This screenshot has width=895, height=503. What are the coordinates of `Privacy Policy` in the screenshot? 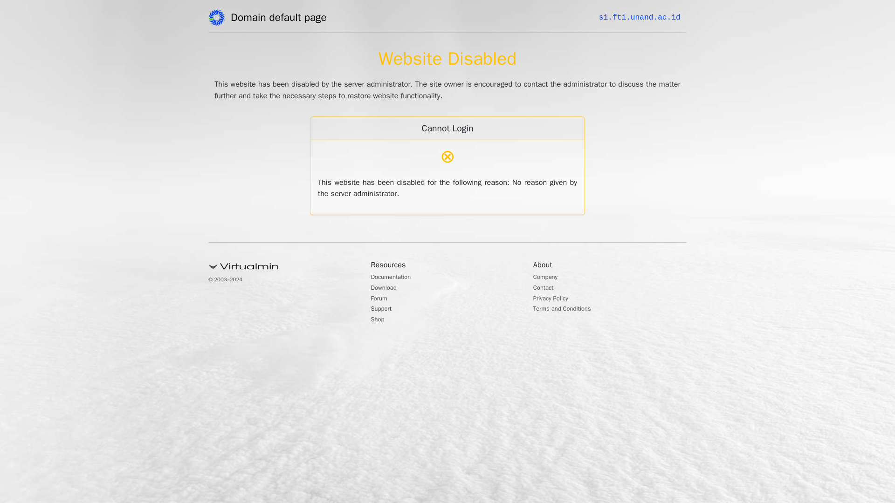 It's located at (555, 299).